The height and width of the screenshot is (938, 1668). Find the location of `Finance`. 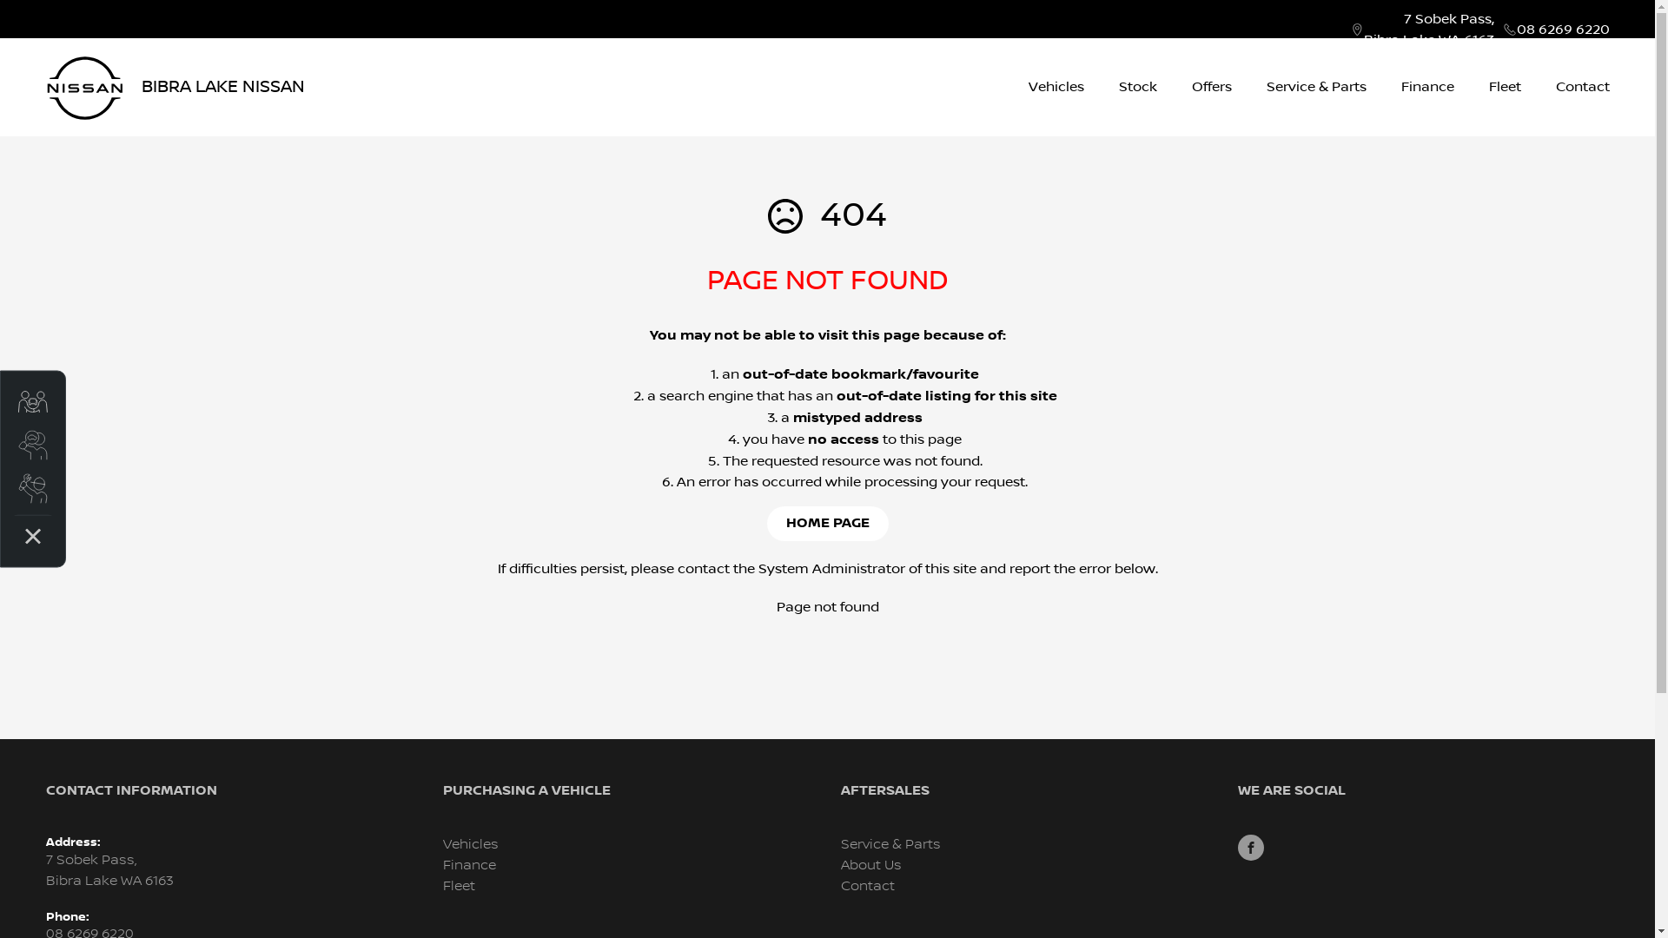

Finance is located at coordinates (469, 865).